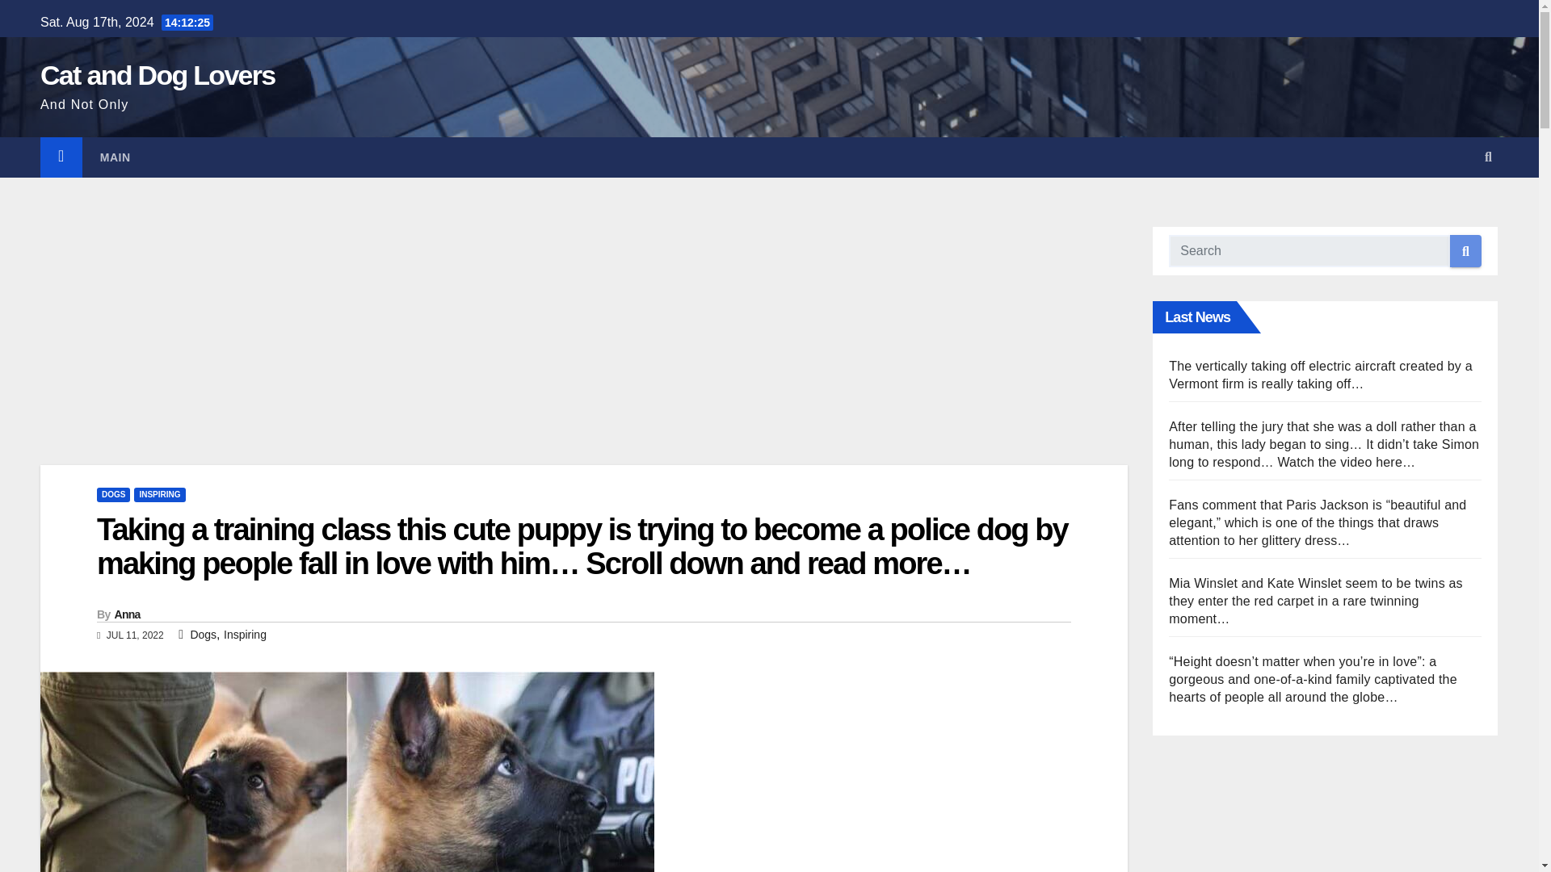  I want to click on Anna, so click(128, 614).